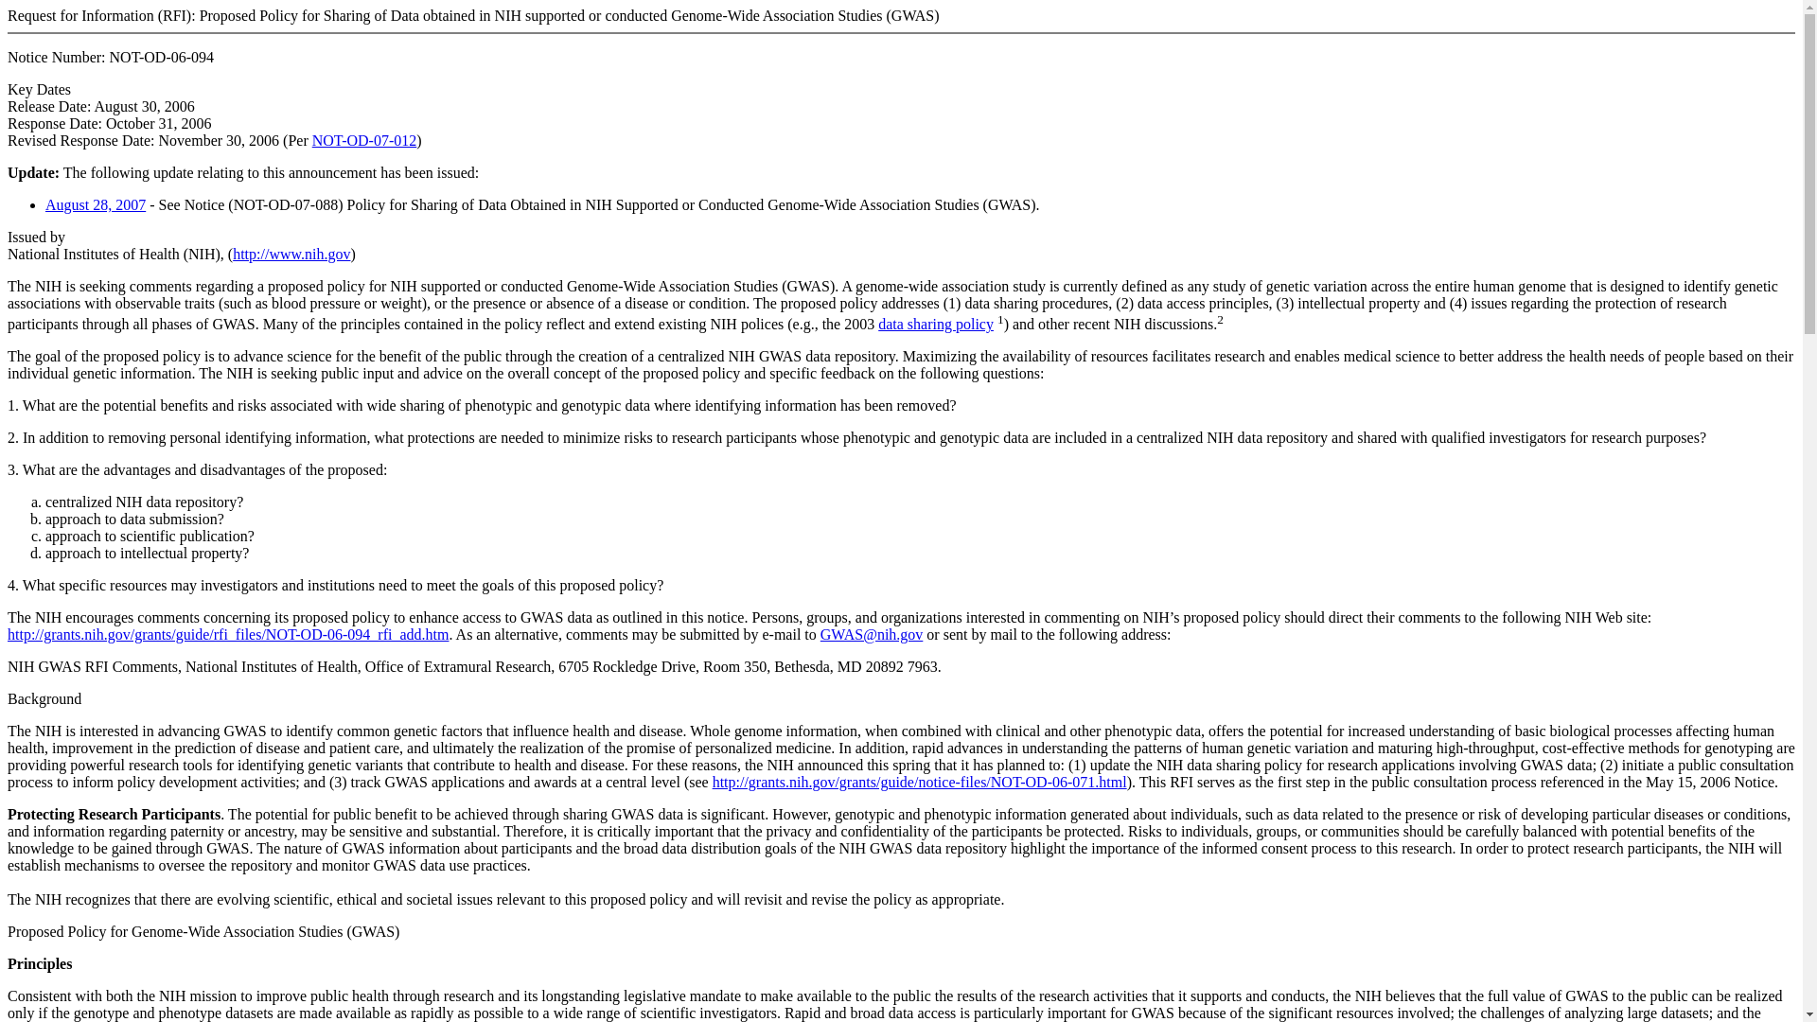 This screenshot has height=1022, width=1817. I want to click on NOT-OD-07-012, so click(365, 140).